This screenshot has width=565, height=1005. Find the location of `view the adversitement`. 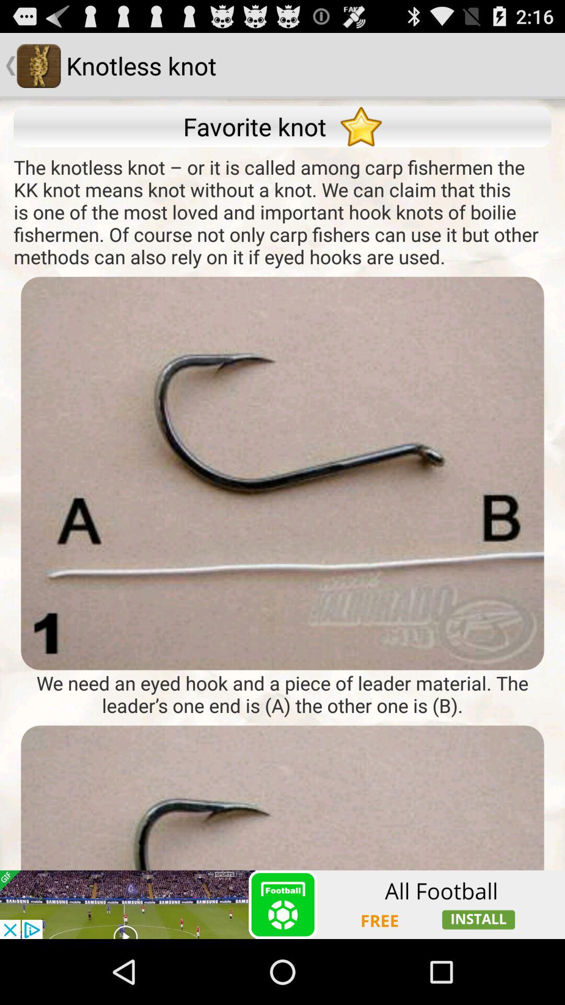

view the adversitement is located at coordinates (282, 832).